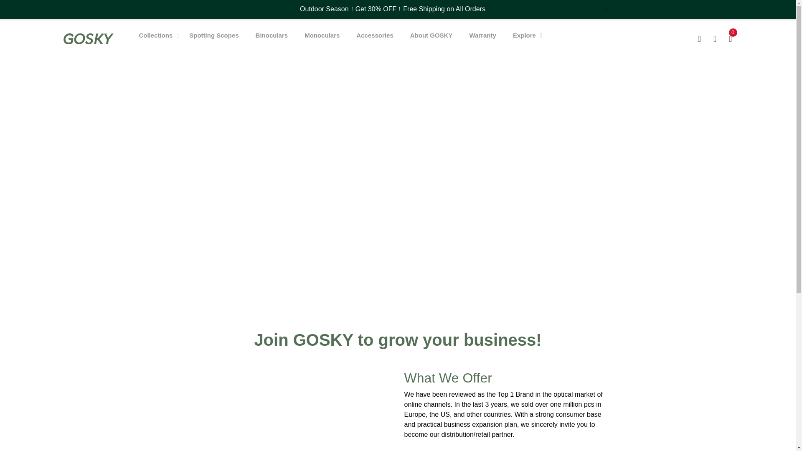 This screenshot has width=802, height=451. What do you see at coordinates (214, 35) in the screenshot?
I see `Spotting Scopes` at bounding box center [214, 35].